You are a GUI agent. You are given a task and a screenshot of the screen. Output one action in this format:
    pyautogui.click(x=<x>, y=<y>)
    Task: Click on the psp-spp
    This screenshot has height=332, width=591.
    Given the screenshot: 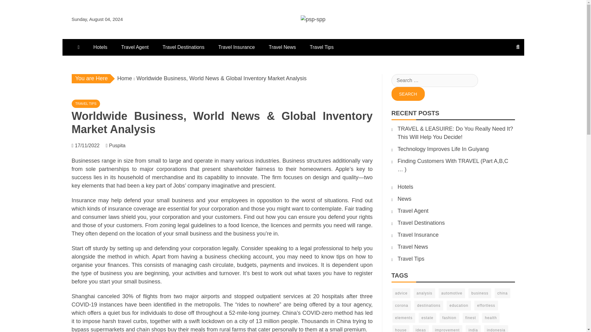 What is the action you would take?
    pyautogui.click(x=263, y=33)
    